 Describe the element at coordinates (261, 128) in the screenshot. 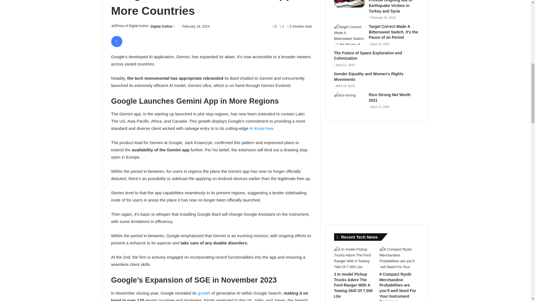

I see `AI know-how` at that location.